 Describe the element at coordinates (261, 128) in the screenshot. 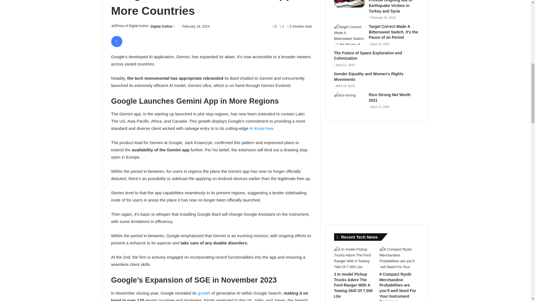

I see `AI know-how` at that location.